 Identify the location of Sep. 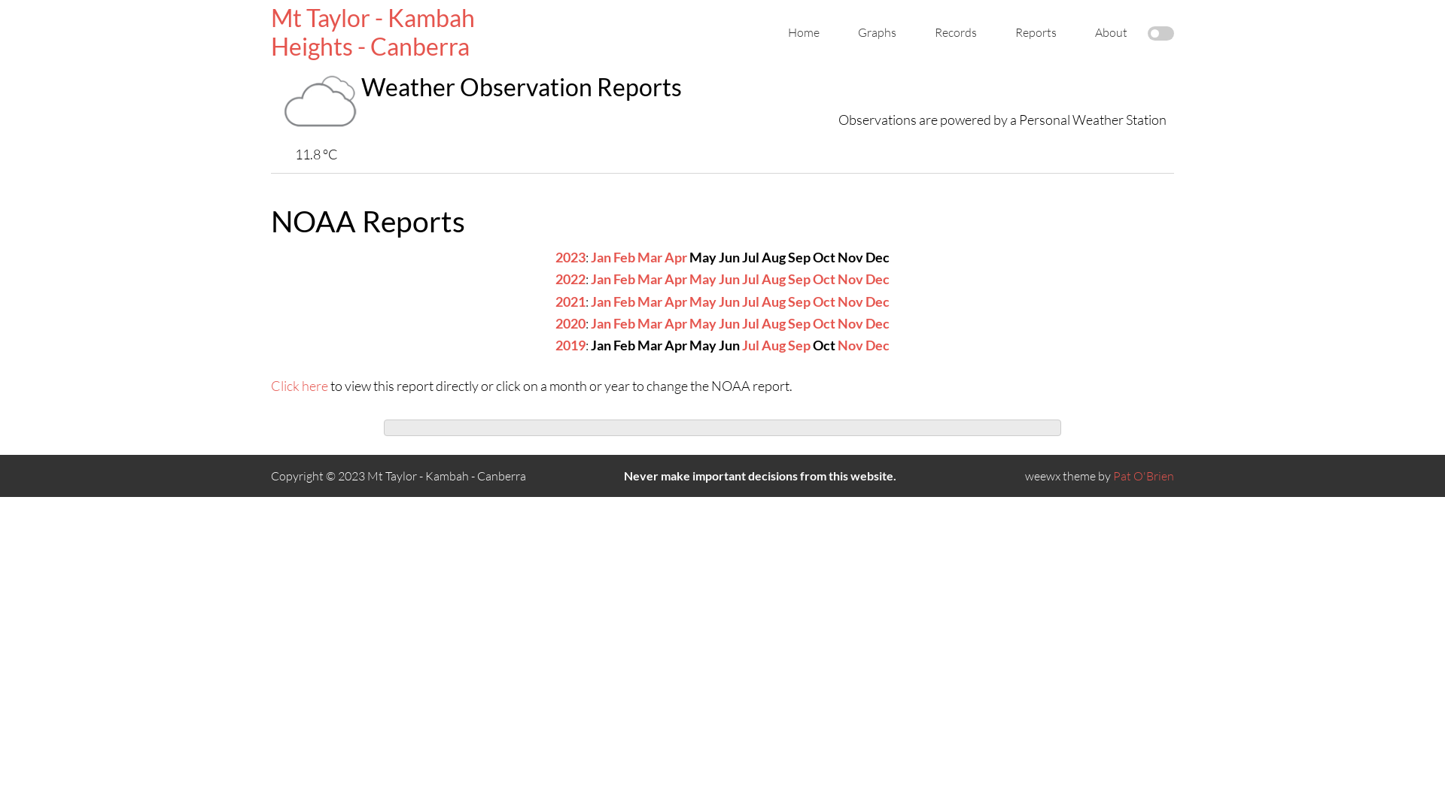
(799, 323).